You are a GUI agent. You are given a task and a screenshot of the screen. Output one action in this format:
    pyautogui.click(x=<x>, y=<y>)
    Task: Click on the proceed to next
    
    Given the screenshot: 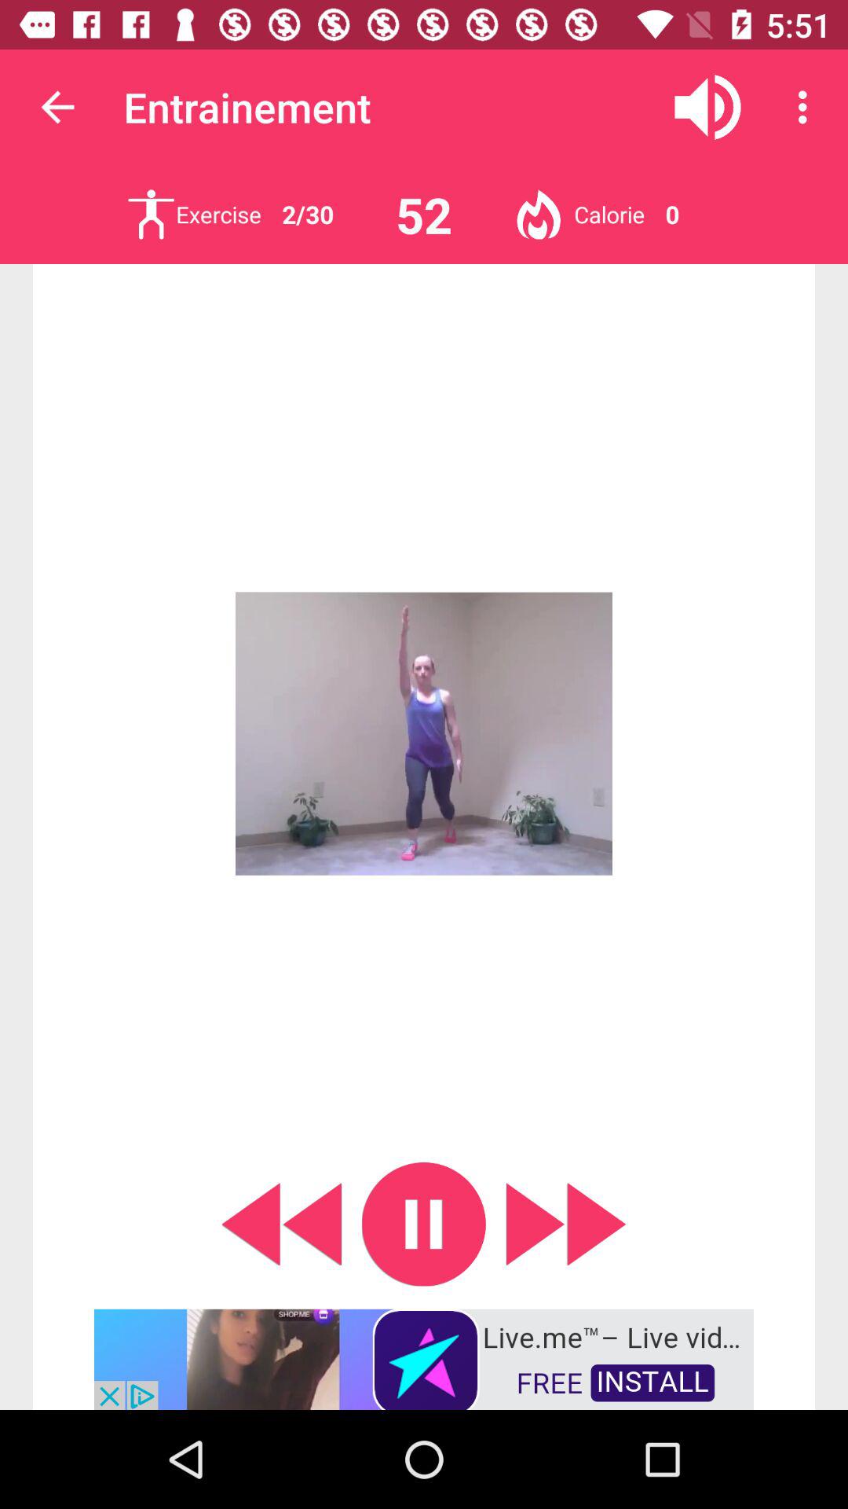 What is the action you would take?
    pyautogui.click(x=566, y=1224)
    